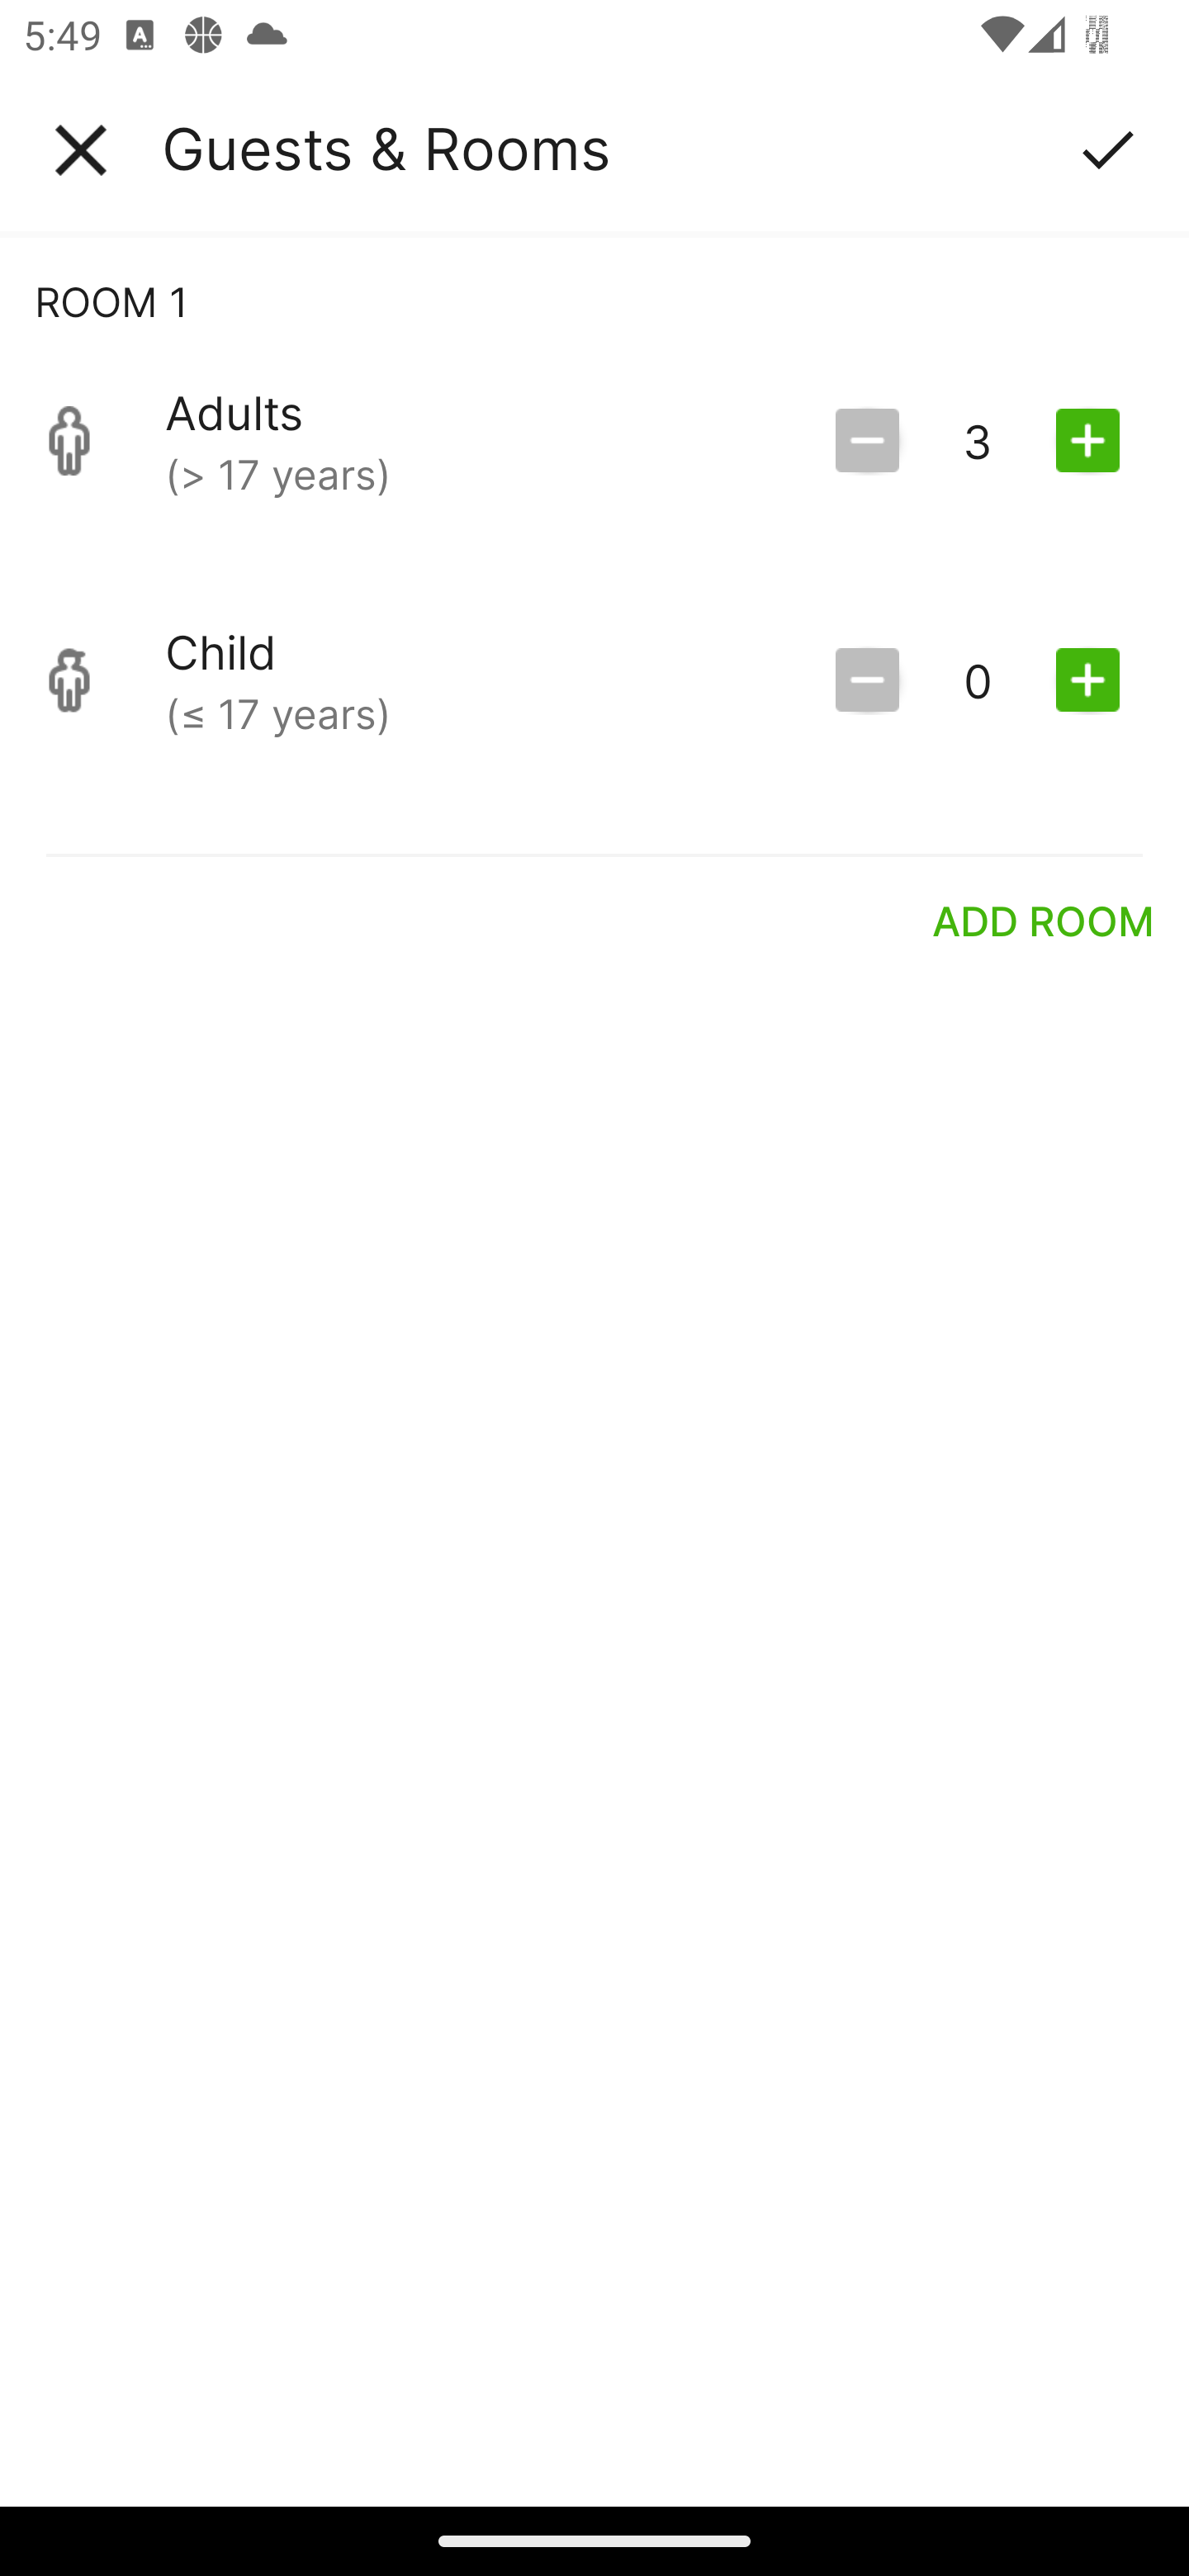 The height and width of the screenshot is (2576, 1189). Describe the element at coordinates (1044, 920) in the screenshot. I see `ADD ROOM` at that location.